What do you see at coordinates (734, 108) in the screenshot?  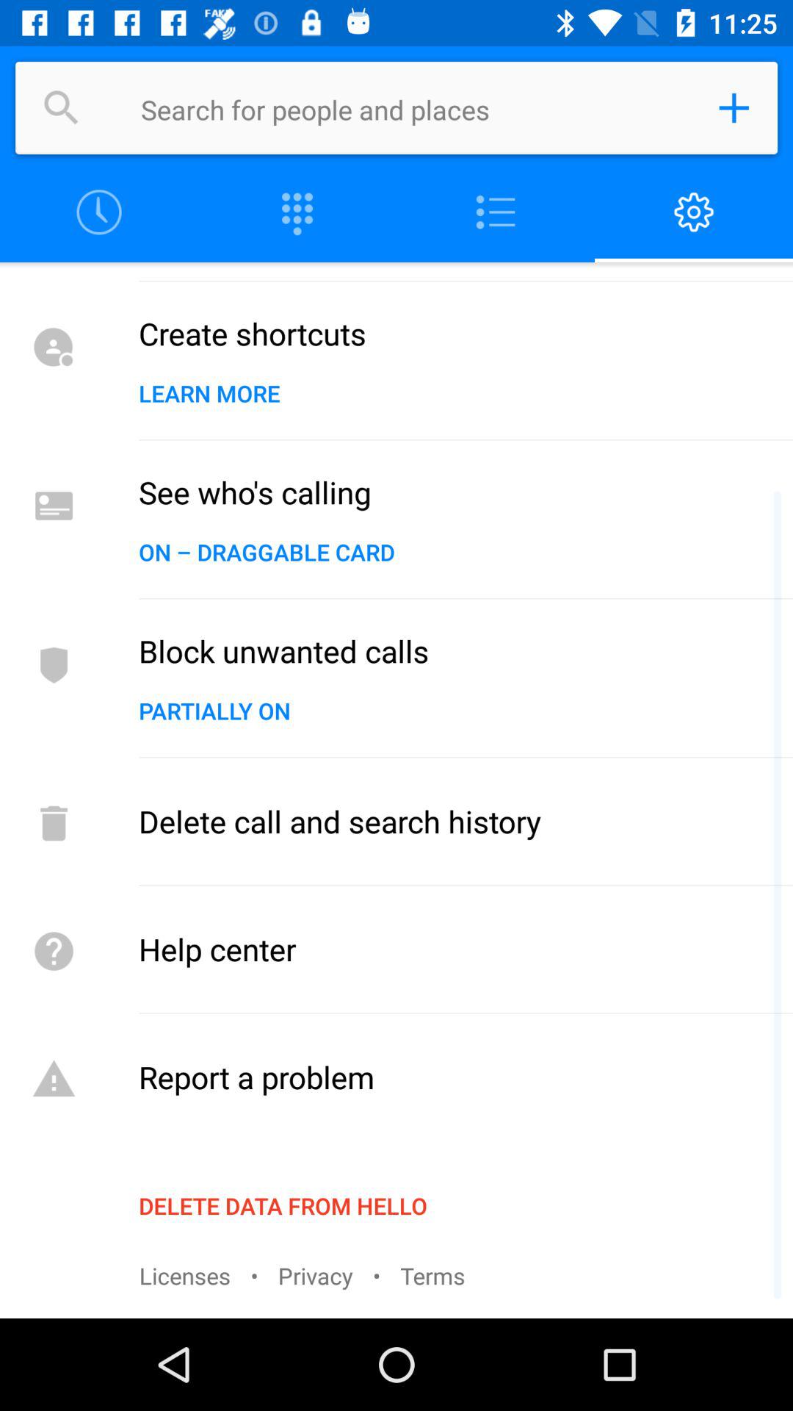 I see `add location` at bounding box center [734, 108].